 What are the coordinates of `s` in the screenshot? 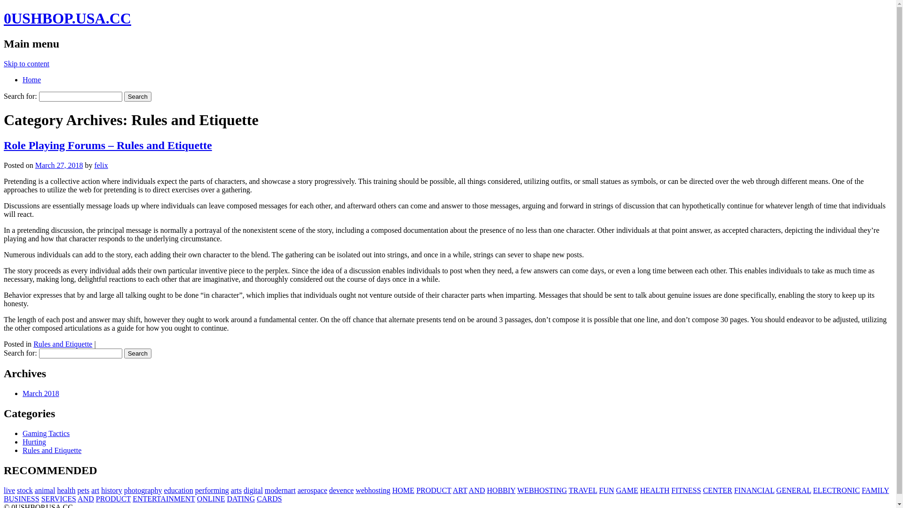 It's located at (109, 490).